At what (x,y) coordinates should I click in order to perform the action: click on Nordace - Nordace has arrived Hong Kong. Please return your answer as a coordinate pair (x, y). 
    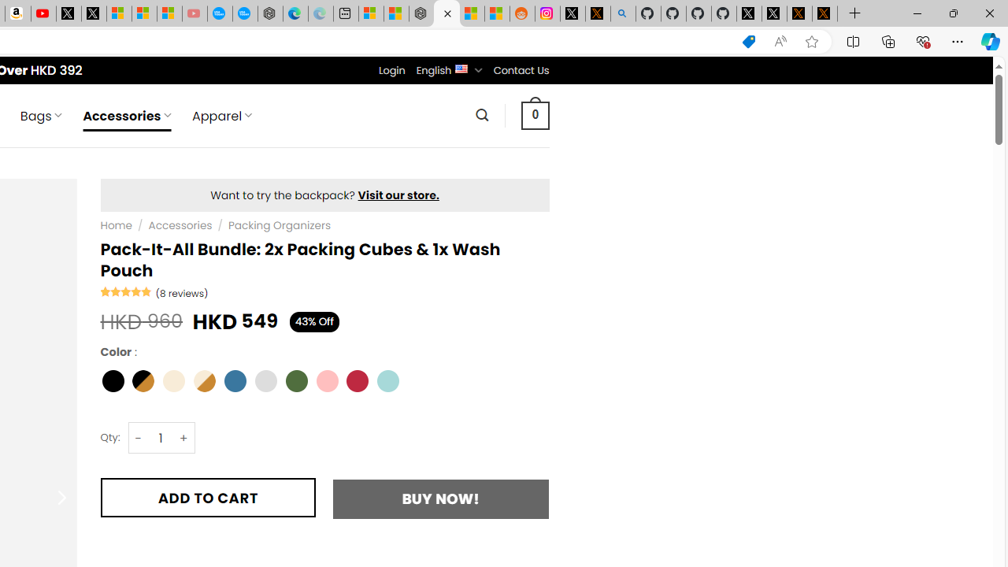
    Looking at the image, I should click on (270, 14).